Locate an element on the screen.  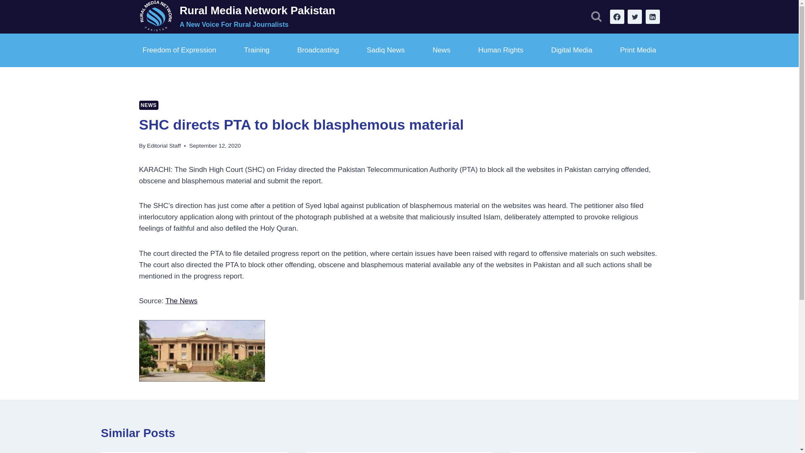
Human Rights is located at coordinates (501, 50).